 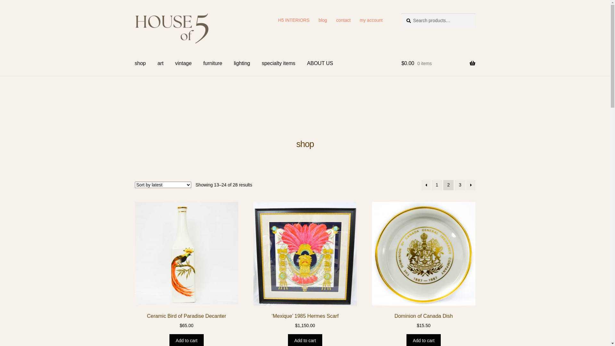 What do you see at coordinates (279, 63) in the screenshot?
I see `specialty items` at bounding box center [279, 63].